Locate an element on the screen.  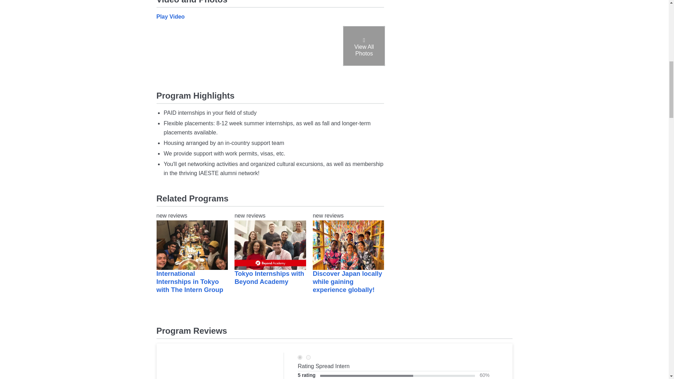
Intern abroad in more than 80 countries through IAESTE is located at coordinates (364, 46).